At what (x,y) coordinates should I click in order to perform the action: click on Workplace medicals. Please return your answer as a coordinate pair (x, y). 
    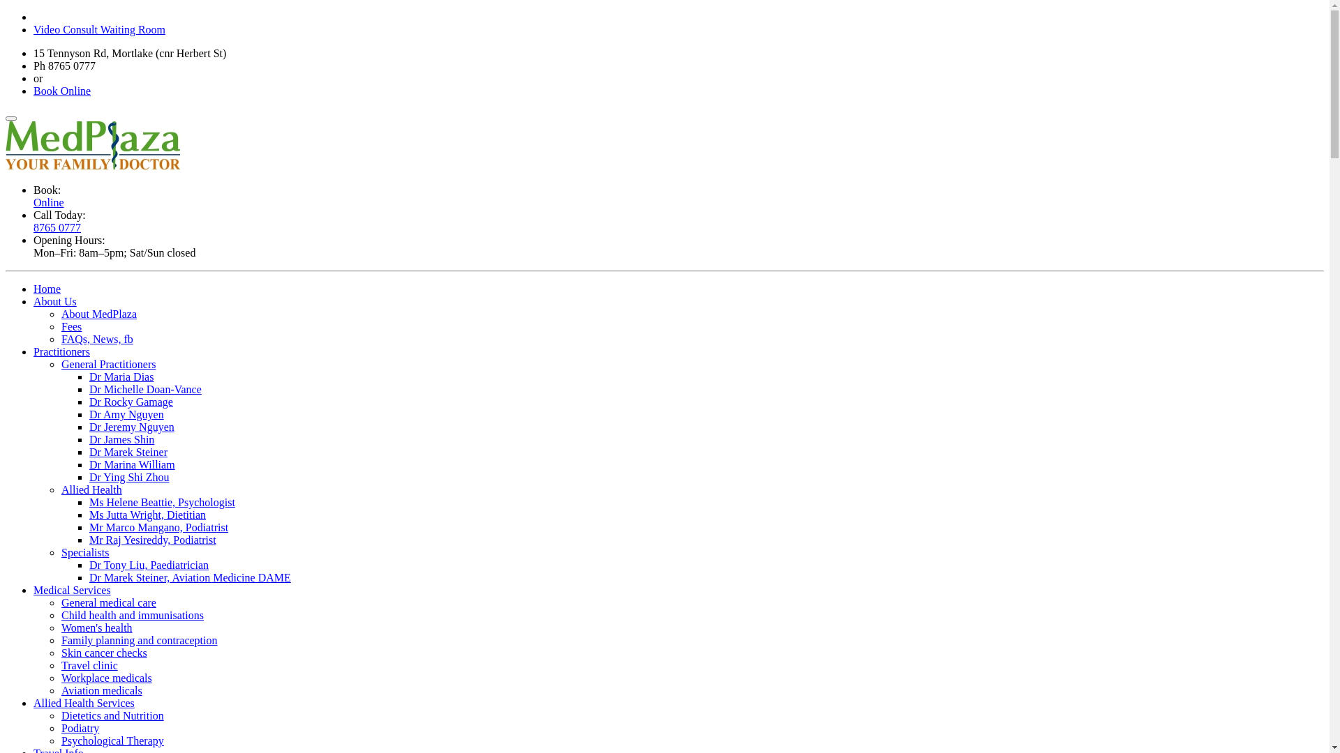
    Looking at the image, I should click on (107, 678).